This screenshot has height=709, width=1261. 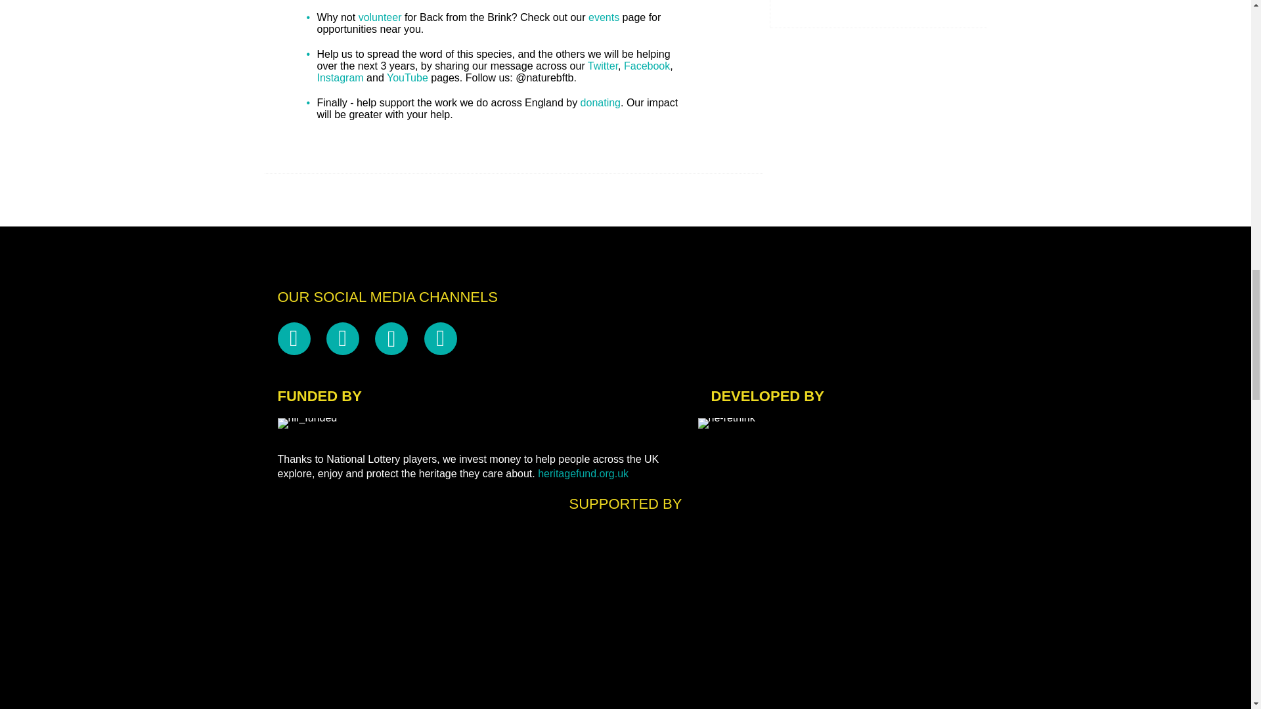 What do you see at coordinates (725, 423) in the screenshot?
I see `ne-rethink` at bounding box center [725, 423].